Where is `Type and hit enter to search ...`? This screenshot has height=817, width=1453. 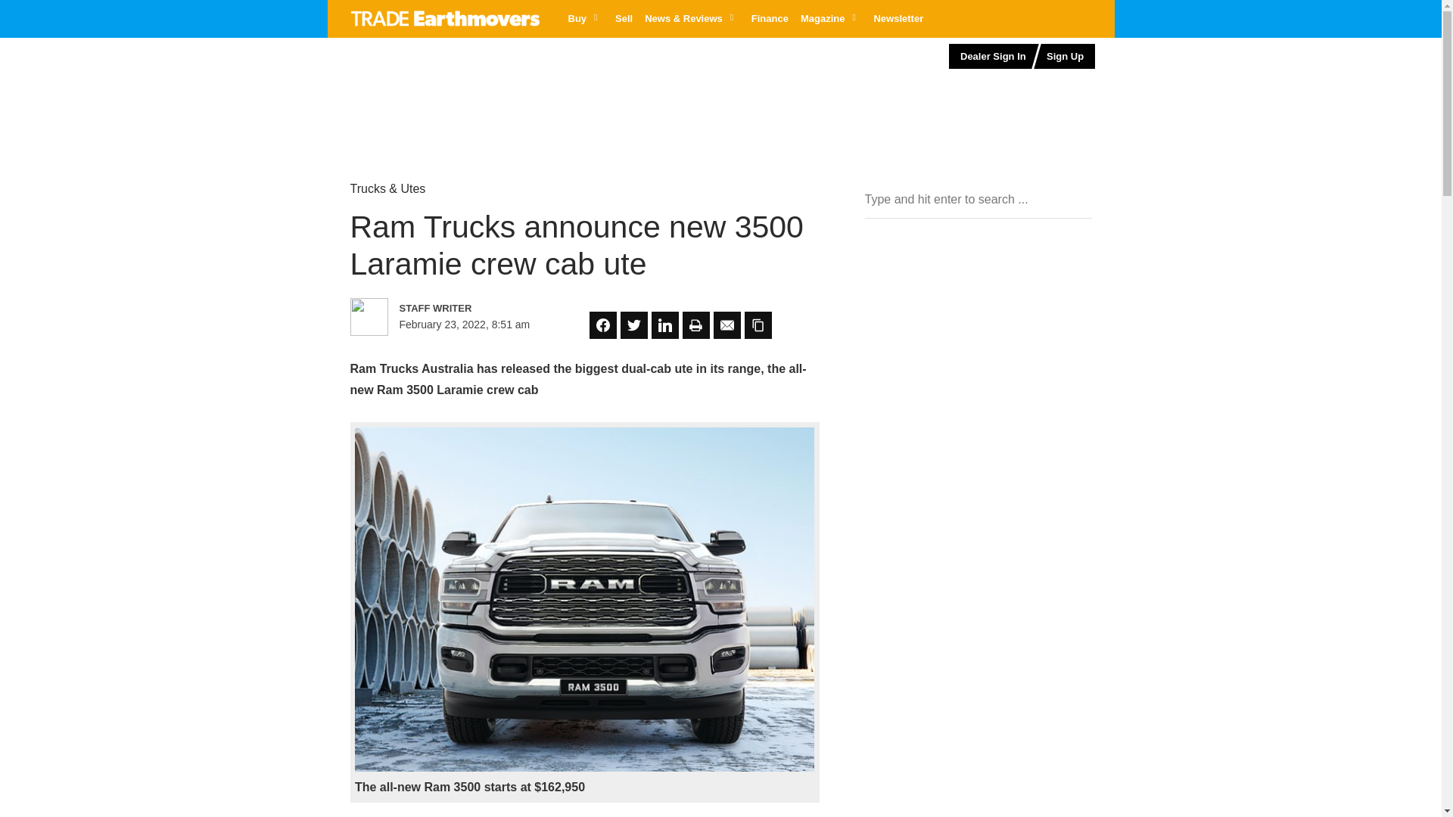
Type and hit enter to search ... is located at coordinates (978, 200).